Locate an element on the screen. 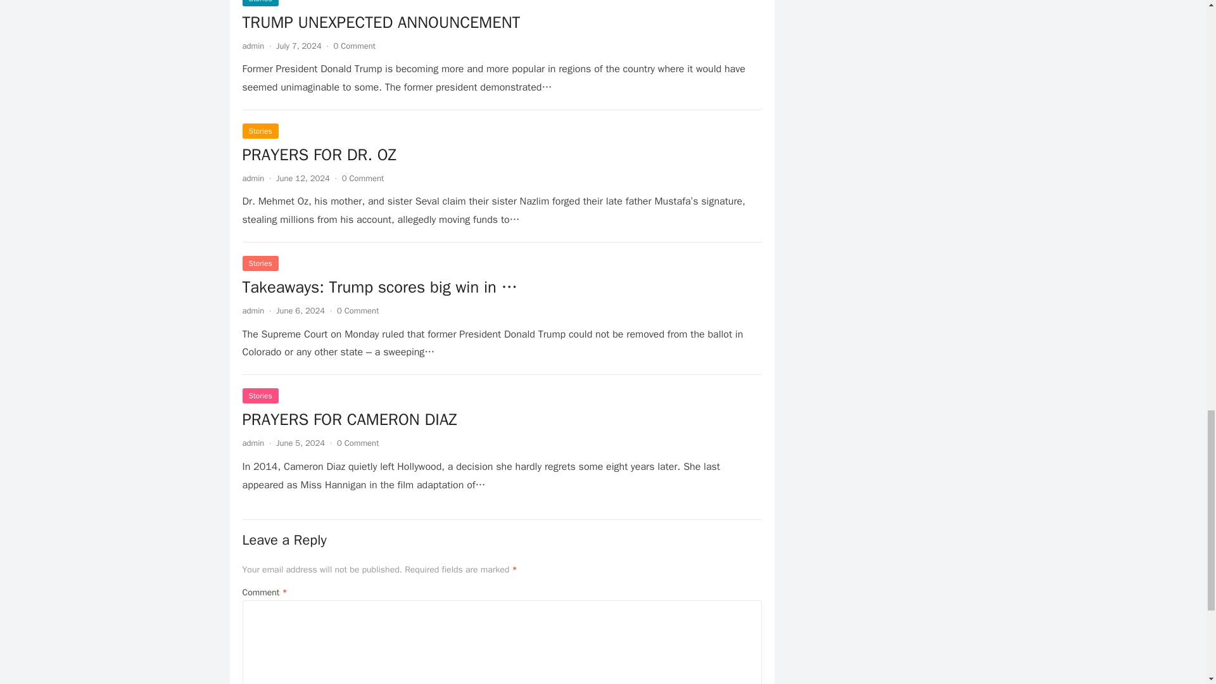 The width and height of the screenshot is (1216, 684). Posts by admin is located at coordinates (253, 310).